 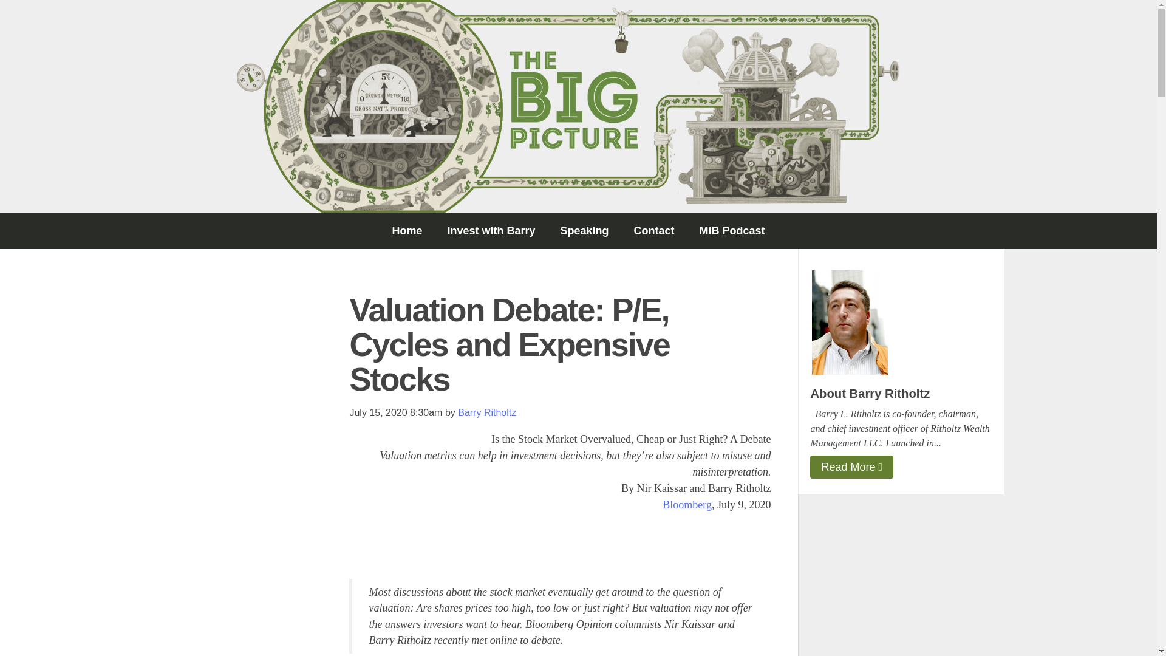 What do you see at coordinates (584, 231) in the screenshot?
I see `Speaking` at bounding box center [584, 231].